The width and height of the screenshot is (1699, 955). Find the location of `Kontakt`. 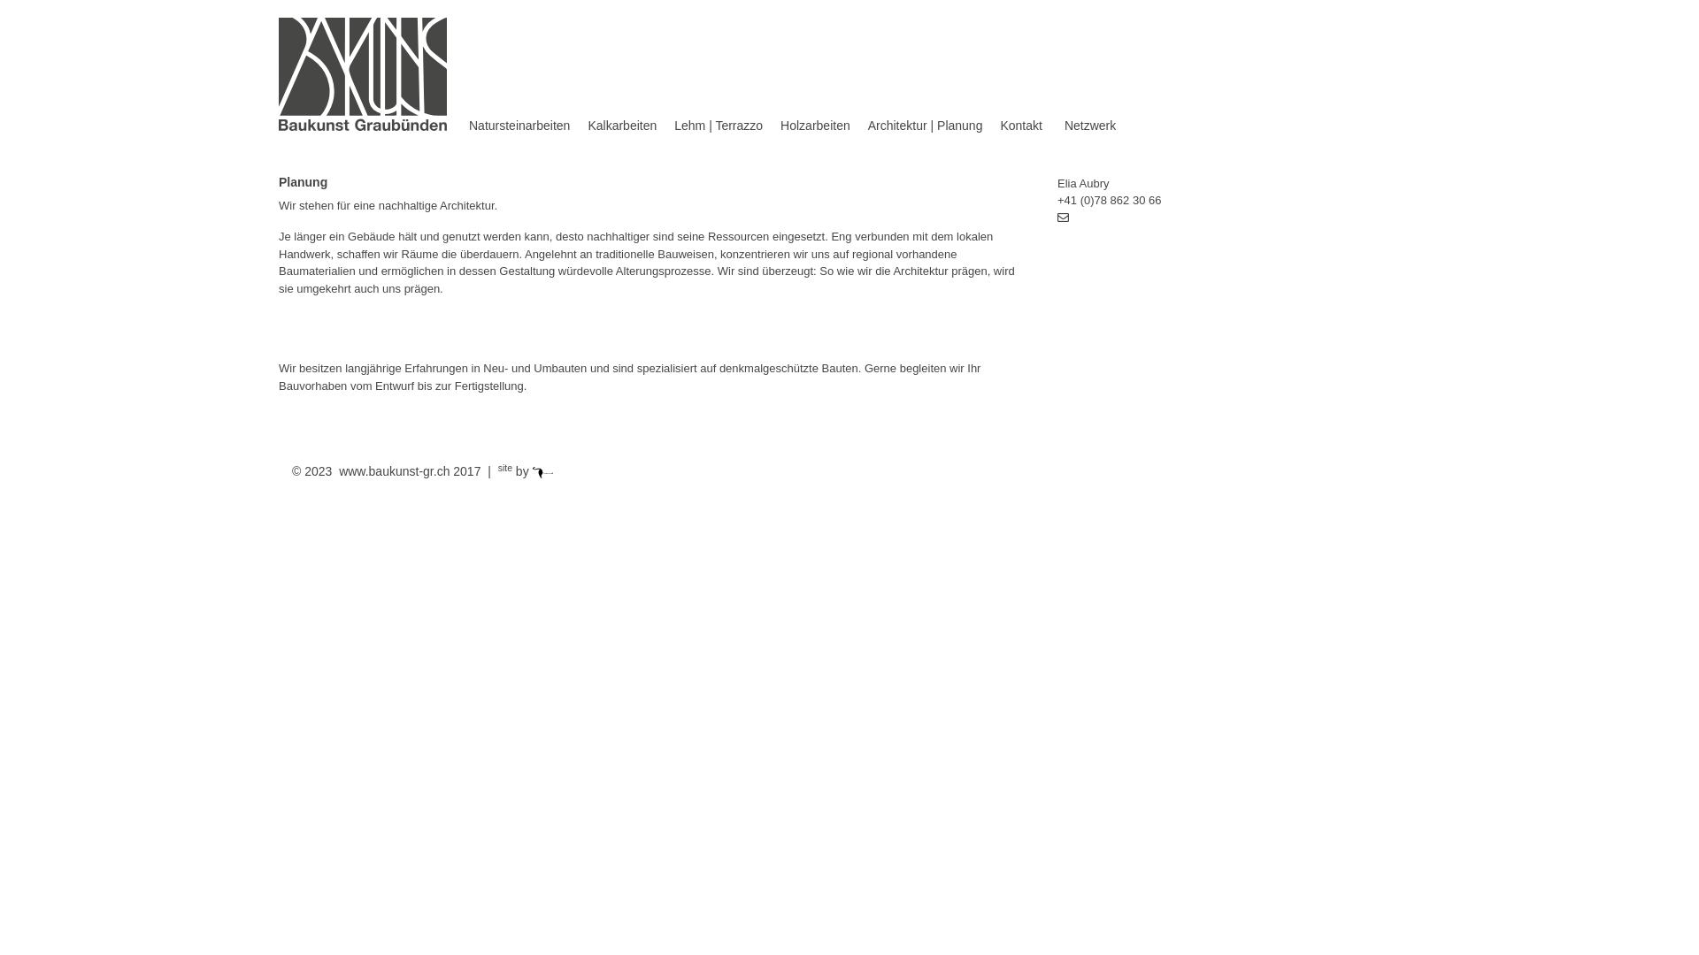

Kontakt is located at coordinates (1021, 126).